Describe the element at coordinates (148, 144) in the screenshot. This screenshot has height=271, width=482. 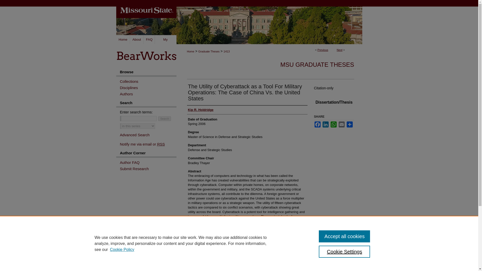
I see `Notify me via email or RSS` at that location.